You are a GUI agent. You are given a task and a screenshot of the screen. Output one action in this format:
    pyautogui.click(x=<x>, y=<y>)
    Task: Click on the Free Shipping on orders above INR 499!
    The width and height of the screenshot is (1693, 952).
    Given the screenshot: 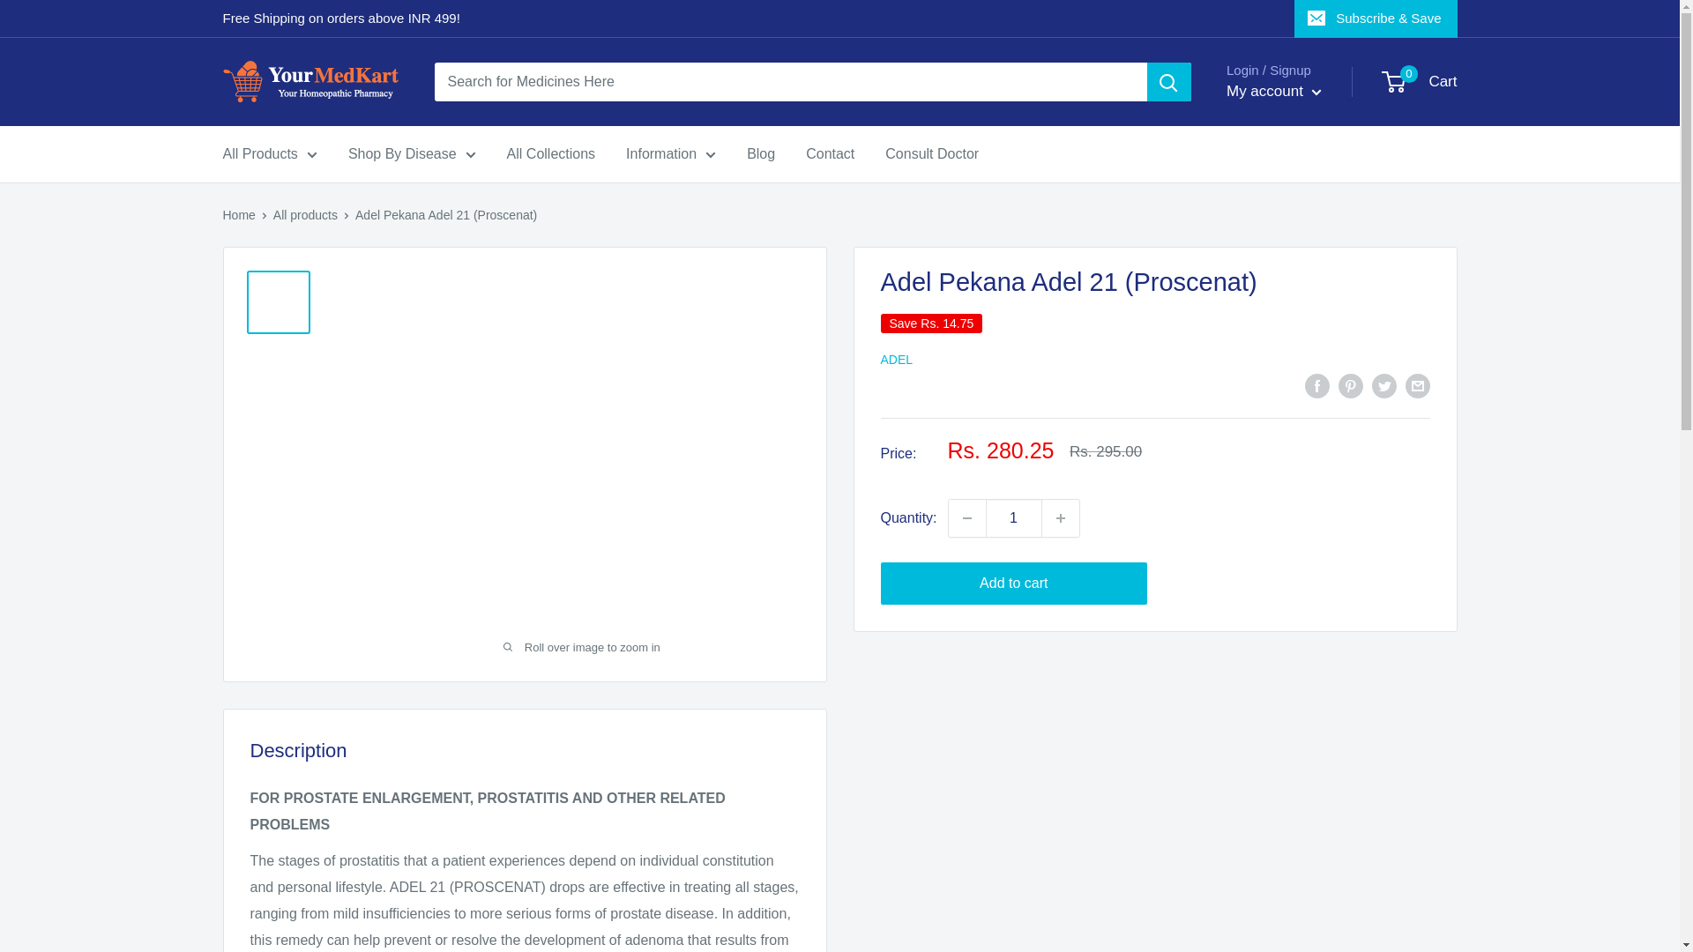 What is the action you would take?
    pyautogui.click(x=340, y=19)
    